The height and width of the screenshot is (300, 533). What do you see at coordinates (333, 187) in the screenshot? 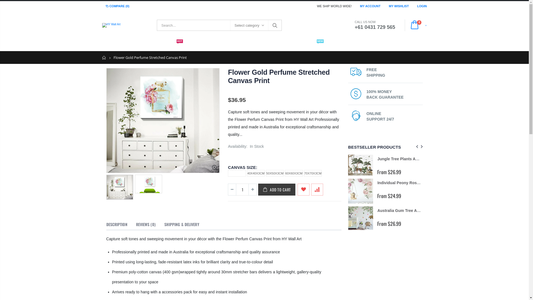
I see `Hot Air Balloon Aircraft Wall Sticker` at bounding box center [333, 187].